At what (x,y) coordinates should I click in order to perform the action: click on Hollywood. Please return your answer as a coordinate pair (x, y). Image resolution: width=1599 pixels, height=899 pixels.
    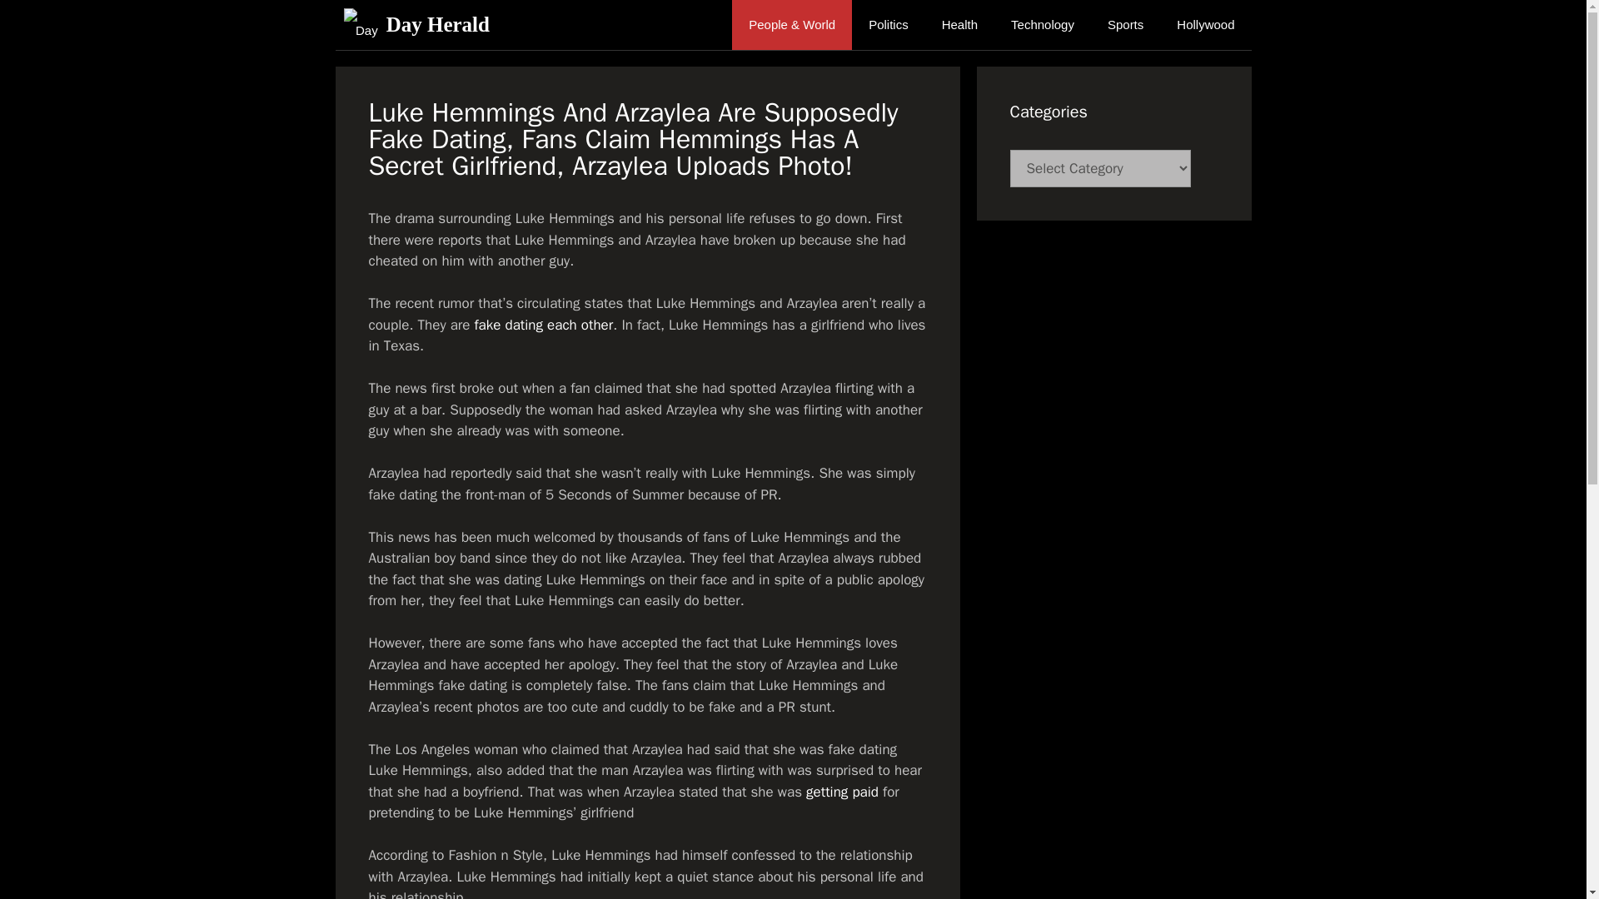
    Looking at the image, I should click on (1205, 25).